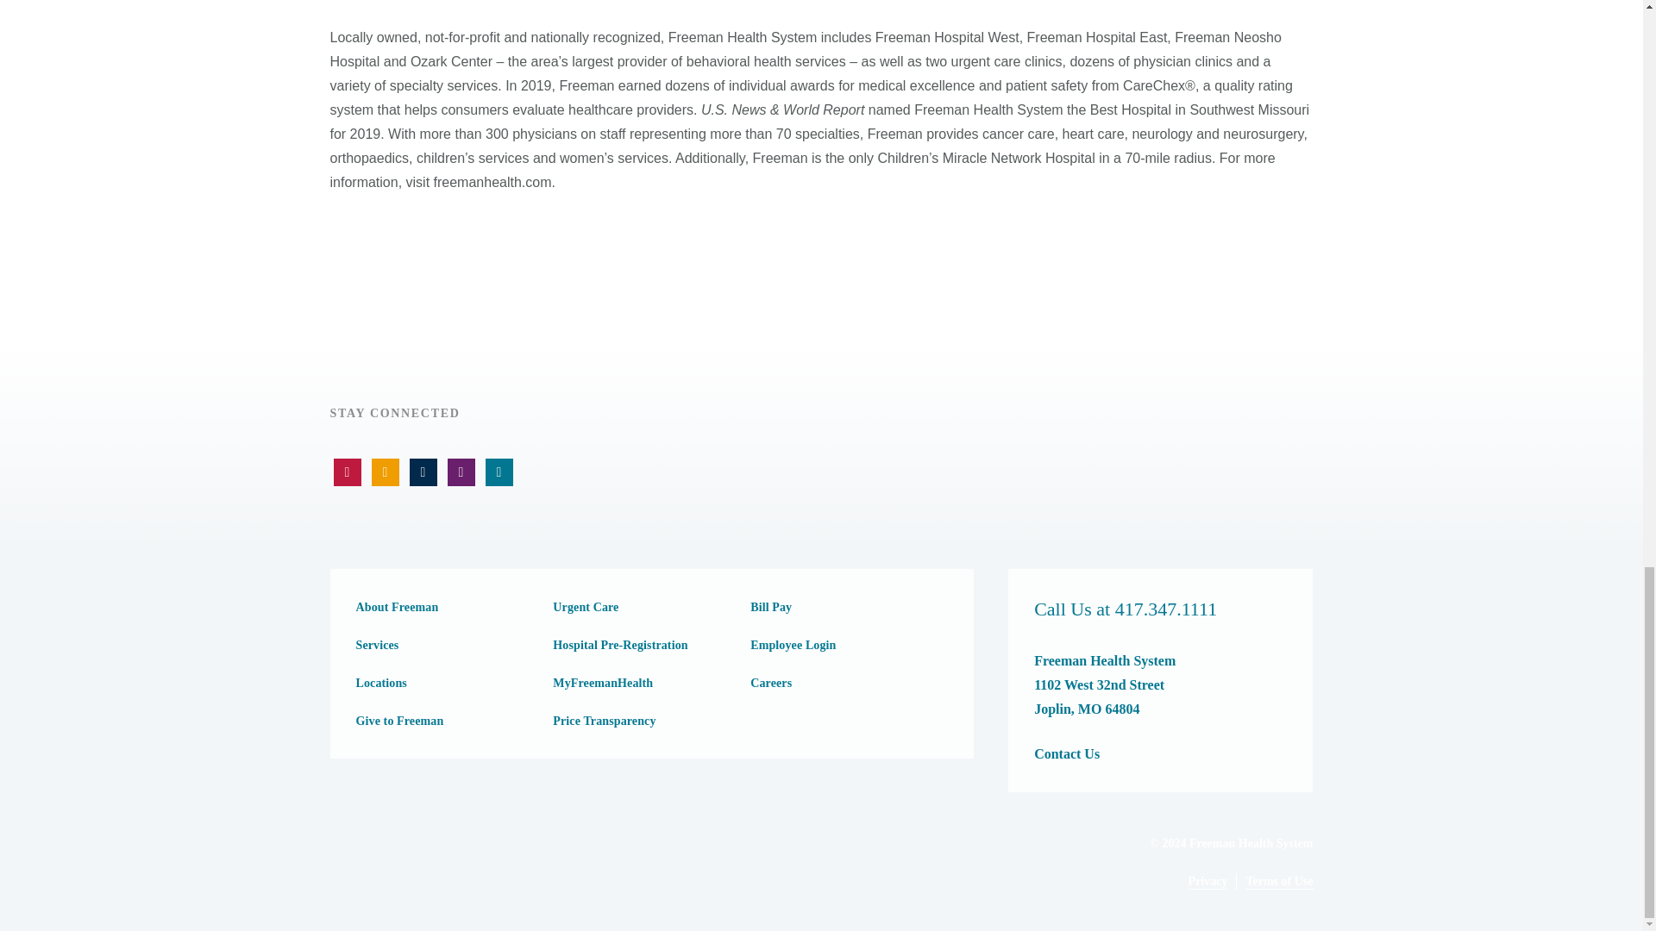 The height and width of the screenshot is (931, 1656). Describe the element at coordinates (385, 472) in the screenshot. I see `Twitter` at that location.